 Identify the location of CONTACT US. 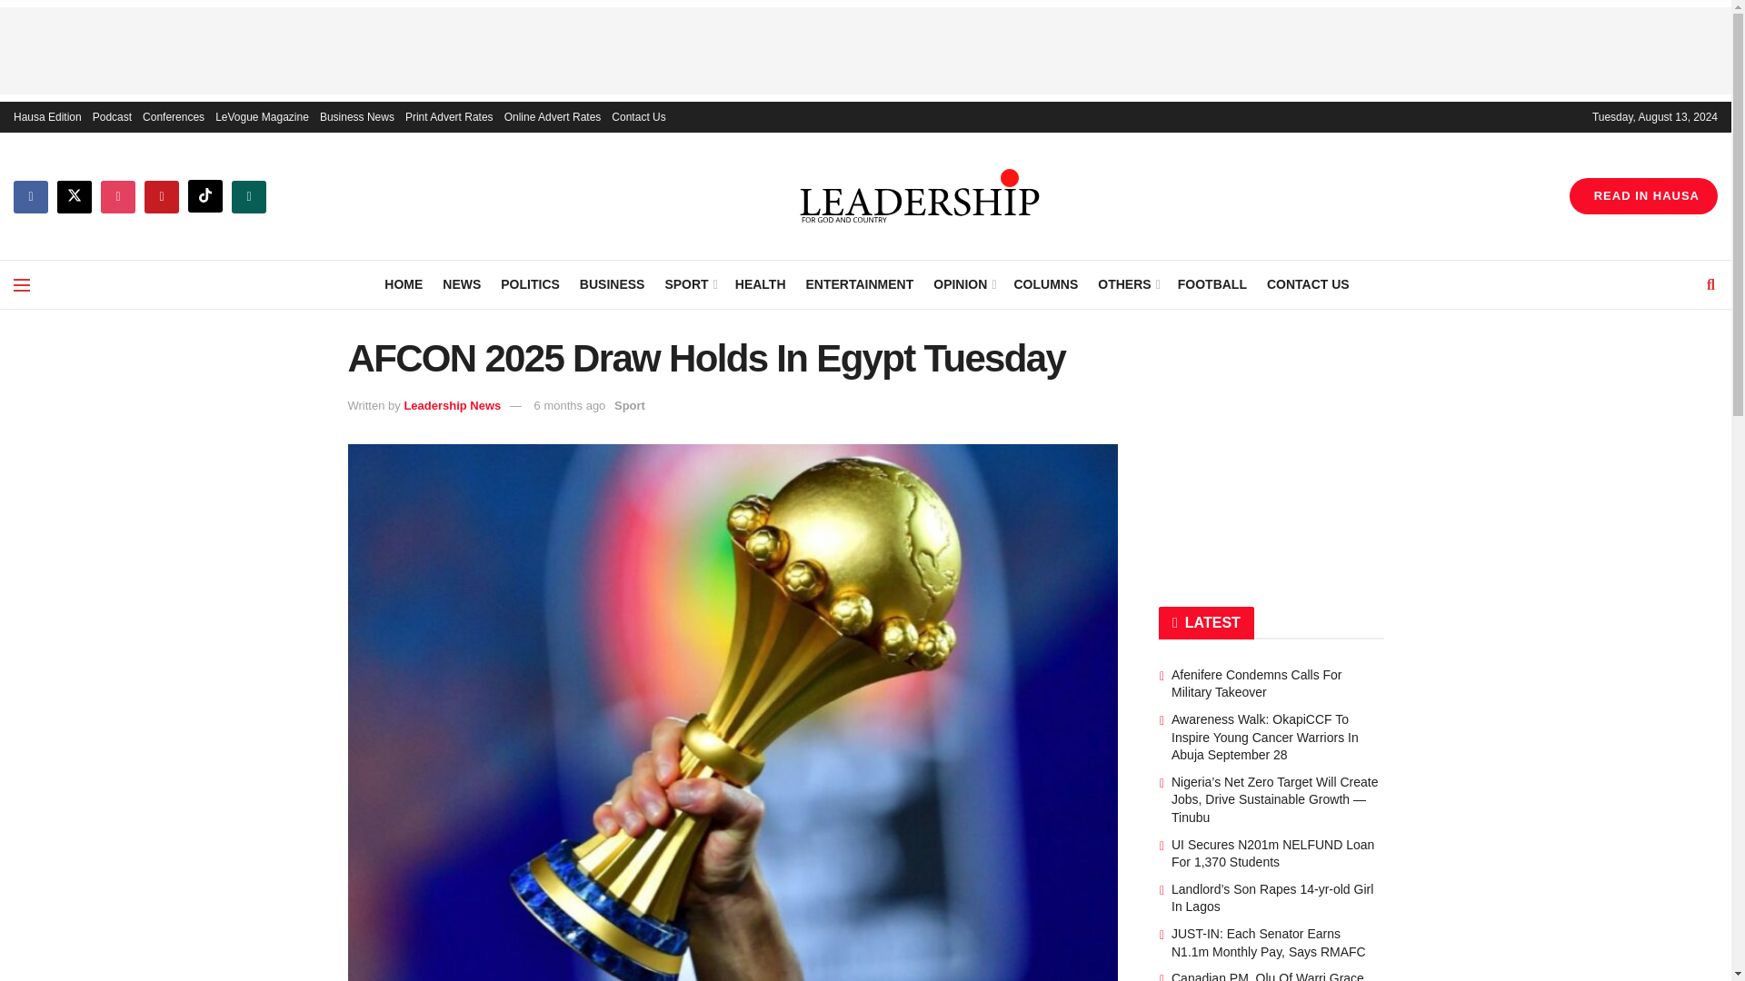
(1307, 284).